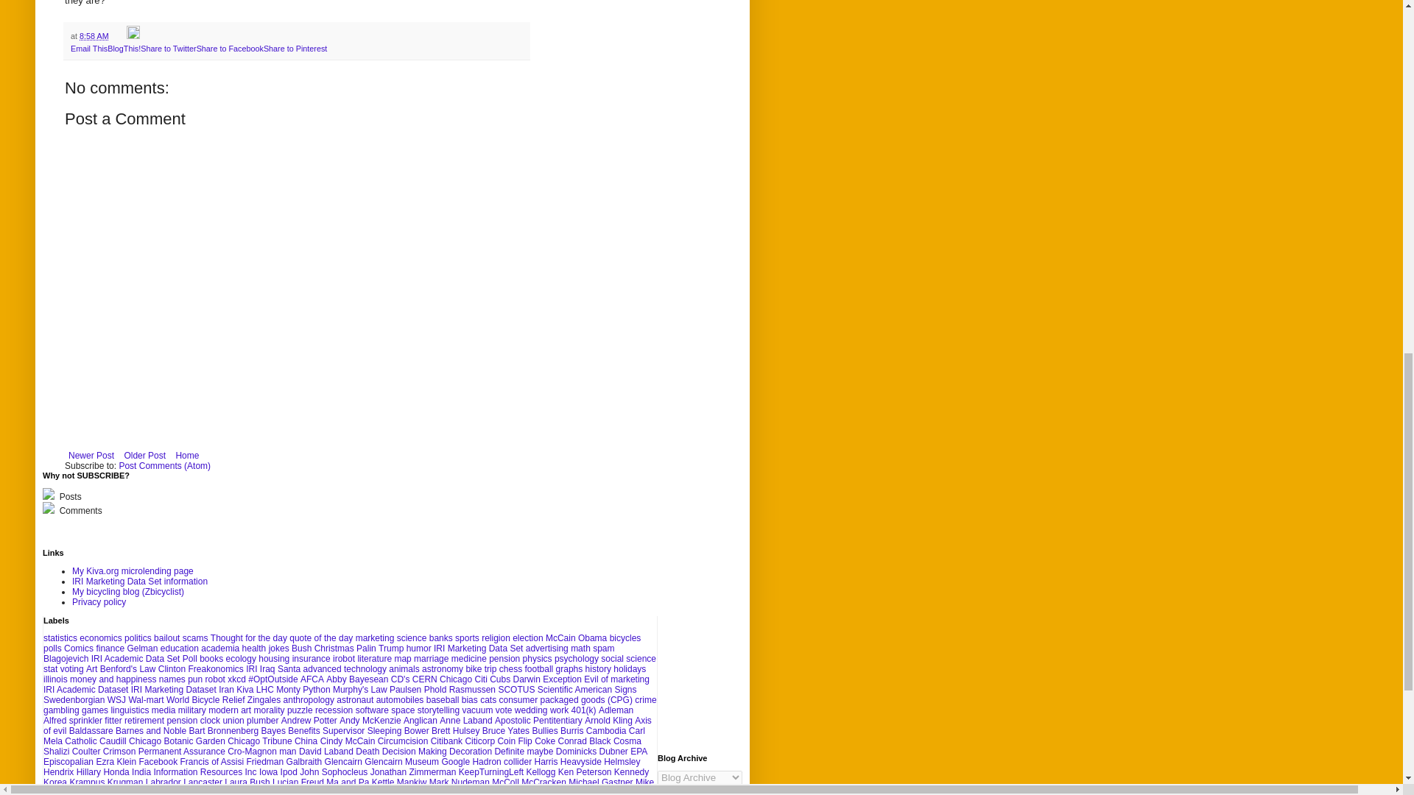 This screenshot has width=1414, height=795. Describe the element at coordinates (321, 637) in the screenshot. I see `quote of the day` at that location.